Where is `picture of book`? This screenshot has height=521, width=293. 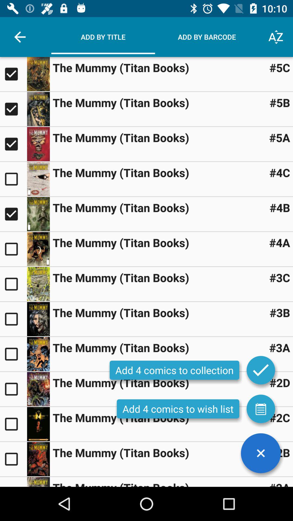 picture of book is located at coordinates (38, 354).